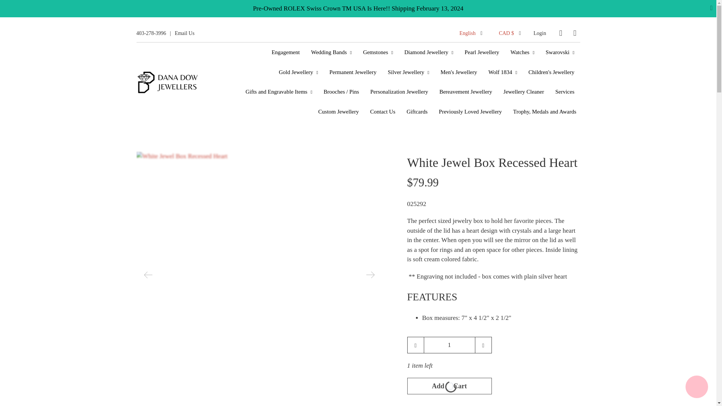 The image size is (722, 406). What do you see at coordinates (472, 33) in the screenshot?
I see `English` at bounding box center [472, 33].